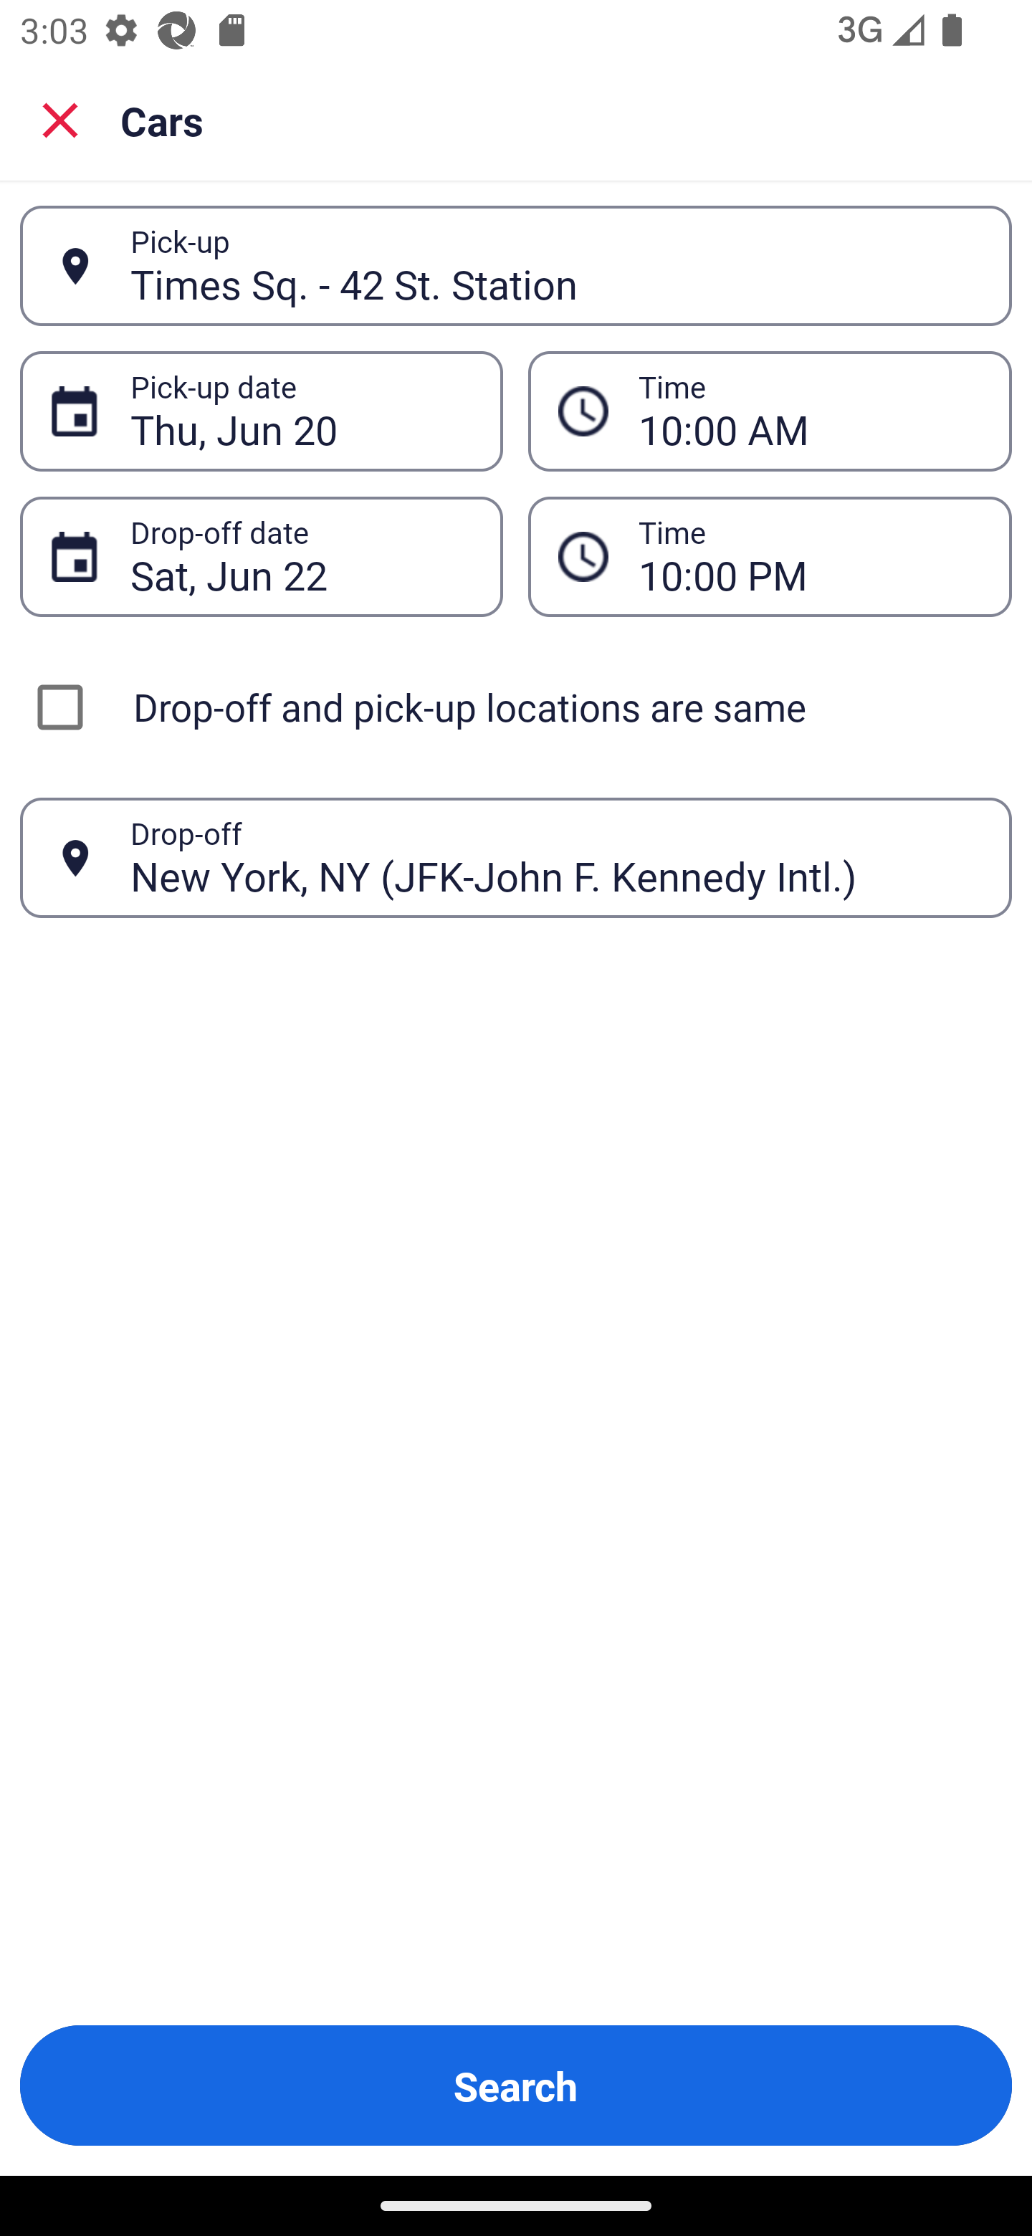 The width and height of the screenshot is (1032, 2236). Describe the element at coordinates (261, 556) in the screenshot. I see `Sat, Jun 22 Drop-off date` at that location.